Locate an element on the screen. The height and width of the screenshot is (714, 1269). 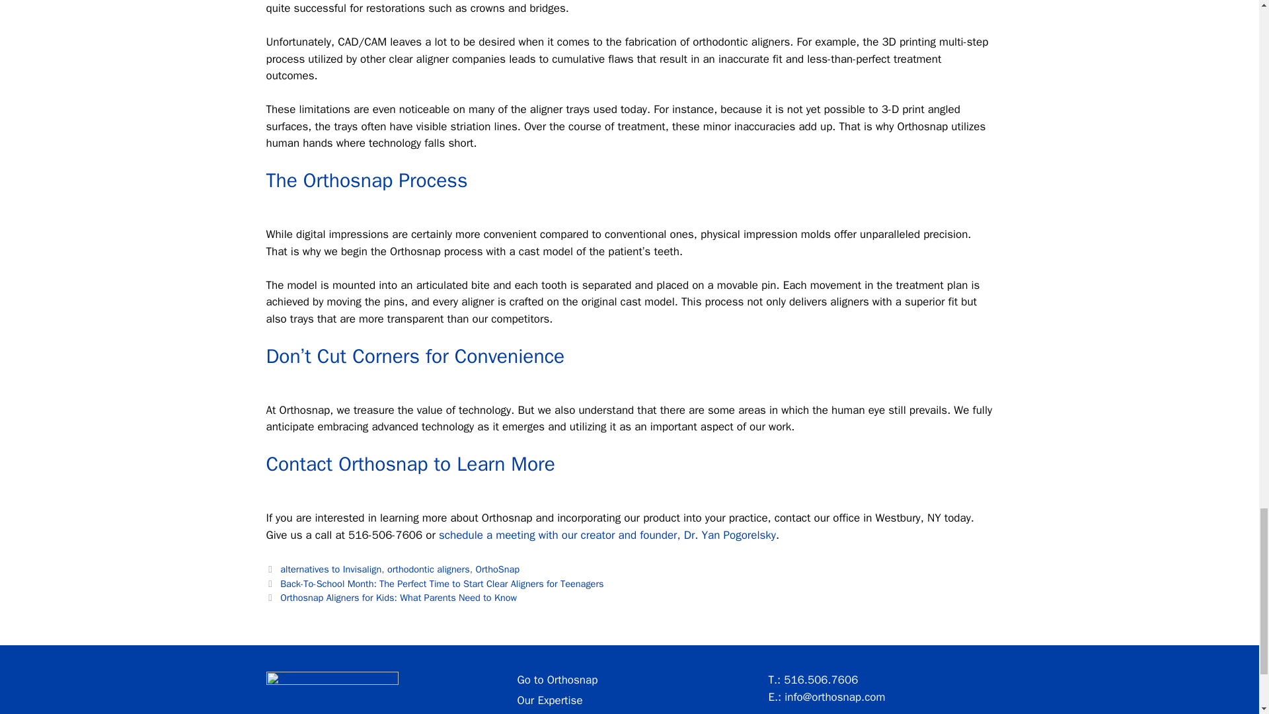
Previous is located at coordinates (434, 583).